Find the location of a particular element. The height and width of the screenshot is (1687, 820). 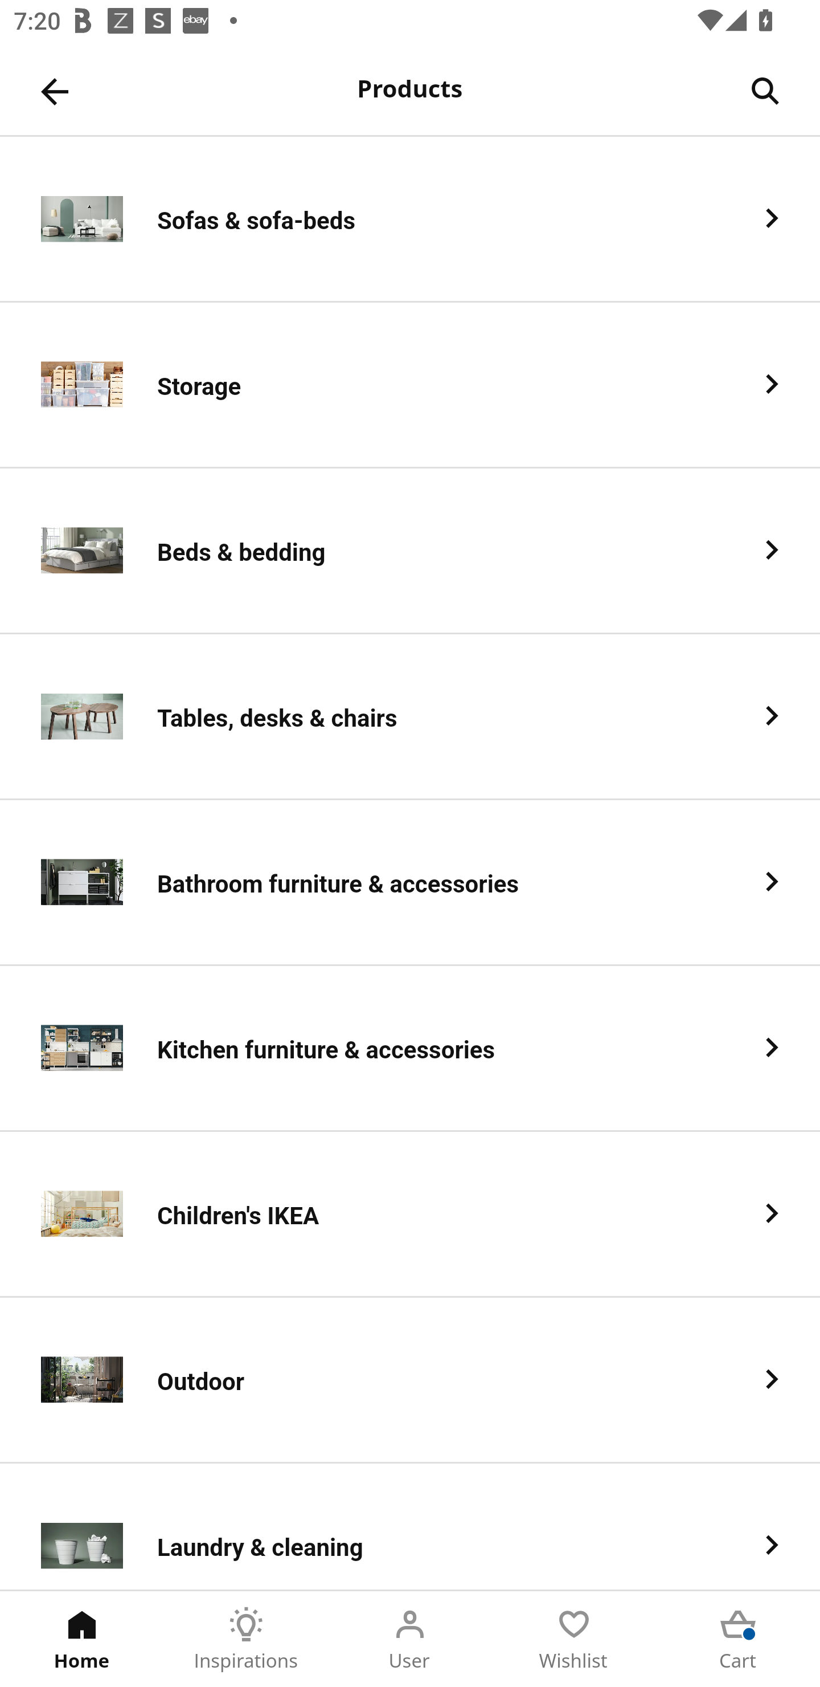

Home
Tab 1 of 5 is located at coordinates (82, 1639).